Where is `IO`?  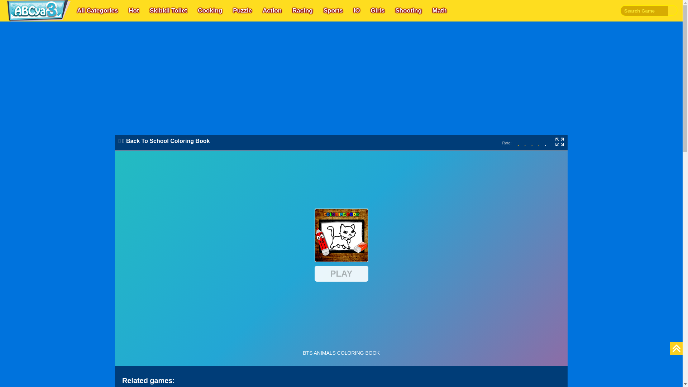
IO is located at coordinates (356, 11).